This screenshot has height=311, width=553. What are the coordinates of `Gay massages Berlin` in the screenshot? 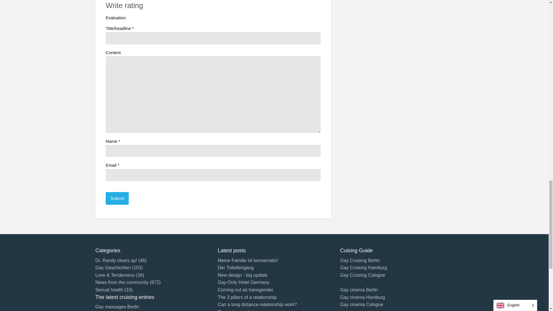 It's located at (117, 307).